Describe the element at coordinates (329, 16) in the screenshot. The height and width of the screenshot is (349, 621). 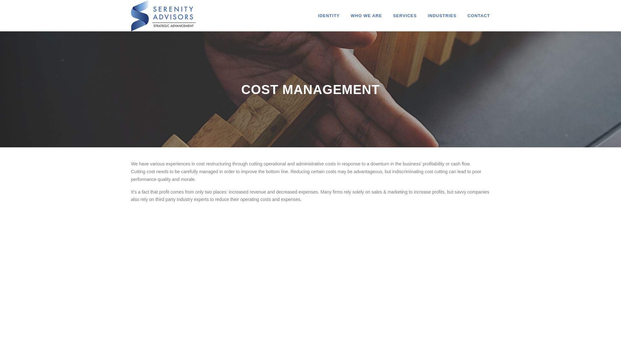
I see `IDENTITY` at that location.